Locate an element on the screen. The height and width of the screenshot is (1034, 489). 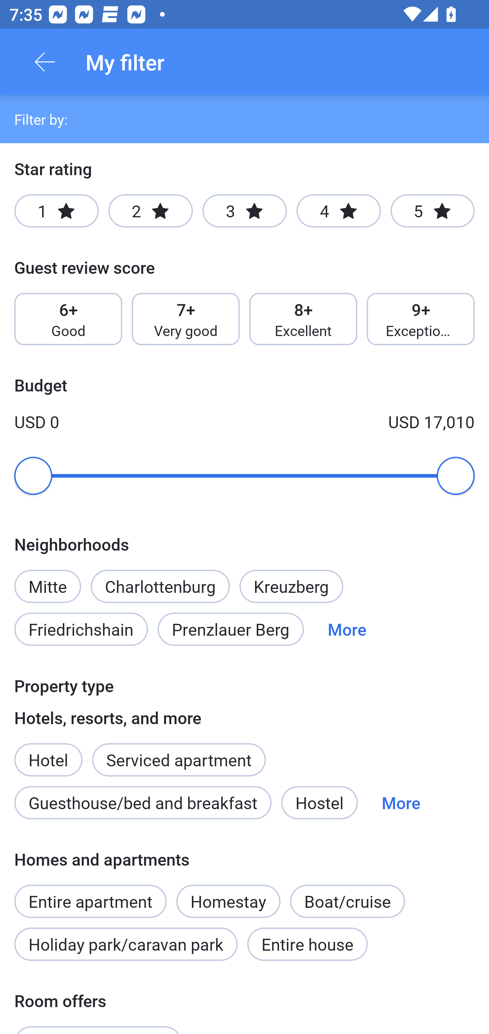
2 is located at coordinates (150, 211).